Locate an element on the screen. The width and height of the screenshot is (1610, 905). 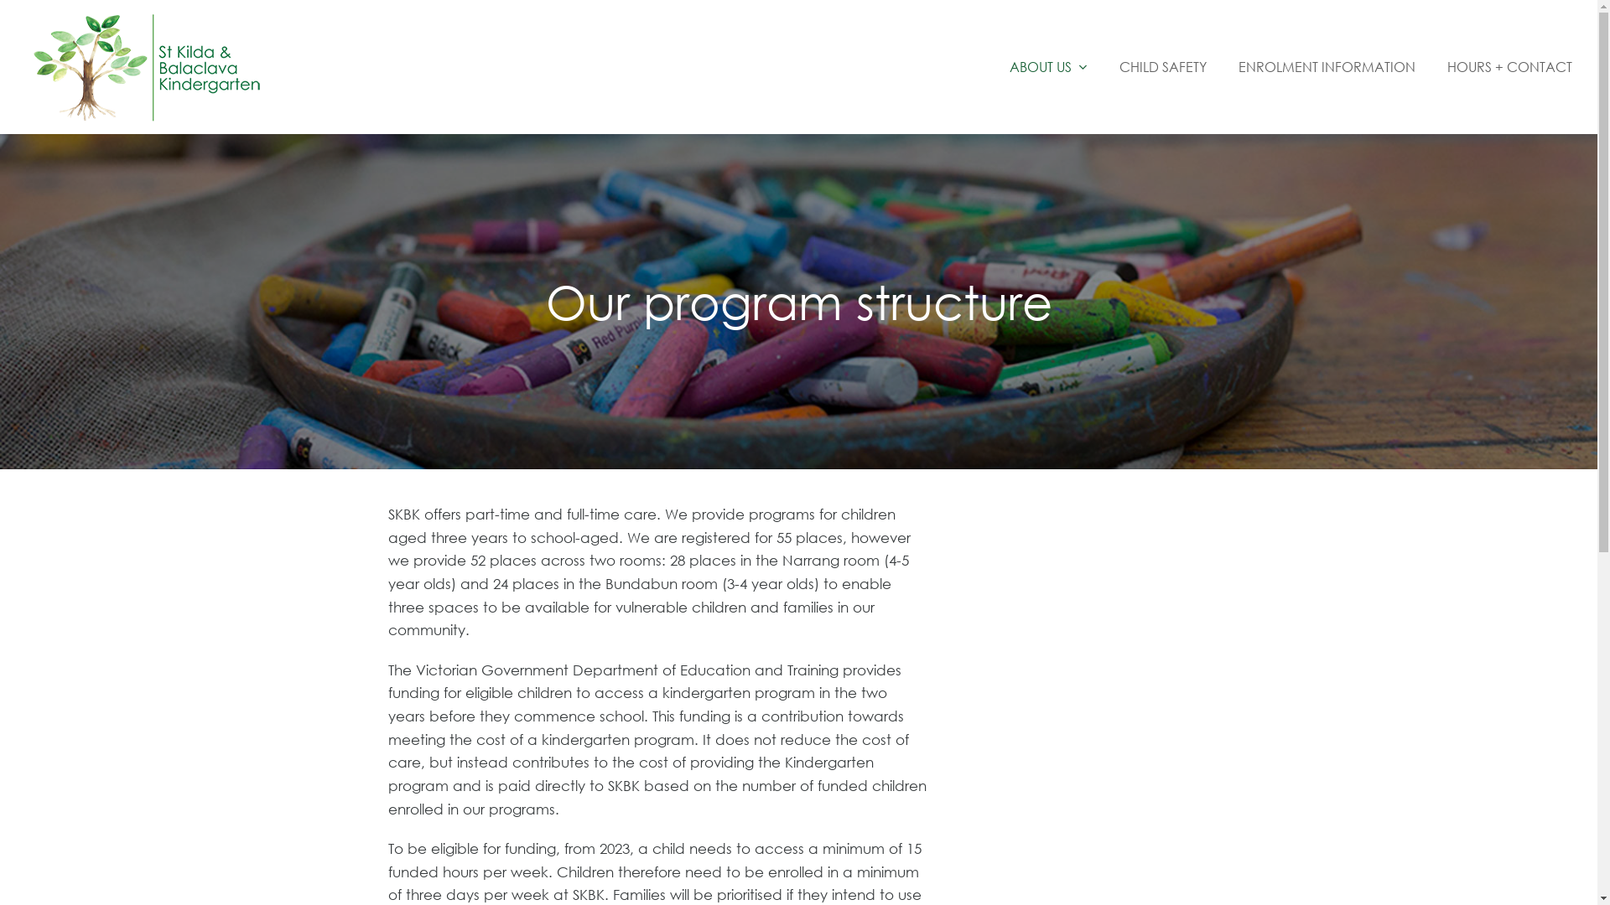
ENROLMENT INFORMATION is located at coordinates (1327, 67).